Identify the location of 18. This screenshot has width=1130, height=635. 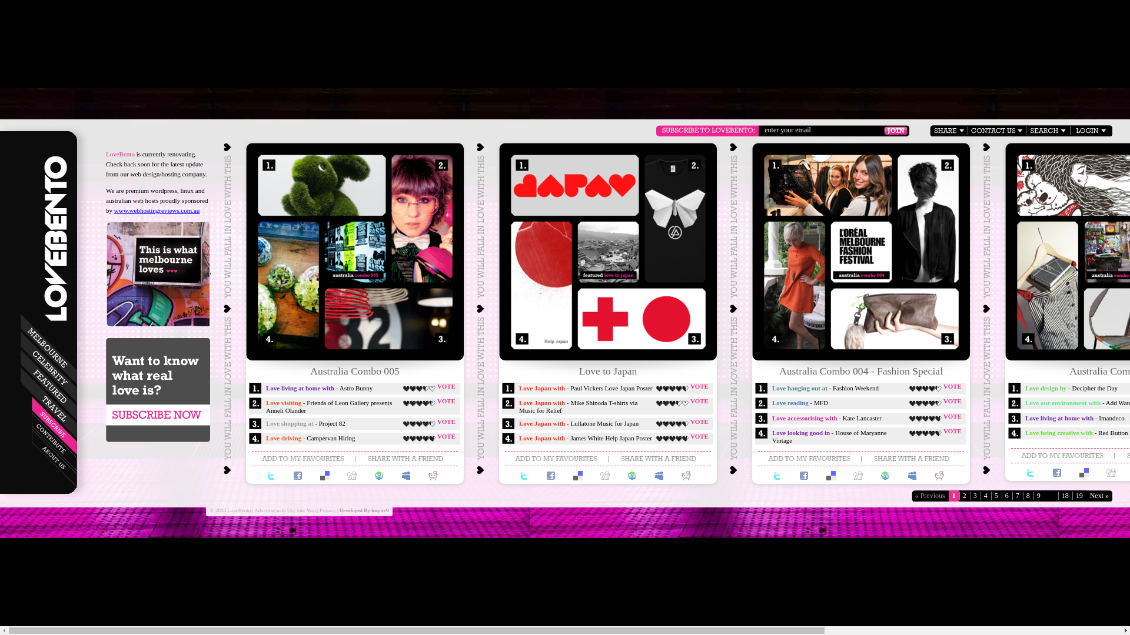
(1065, 496).